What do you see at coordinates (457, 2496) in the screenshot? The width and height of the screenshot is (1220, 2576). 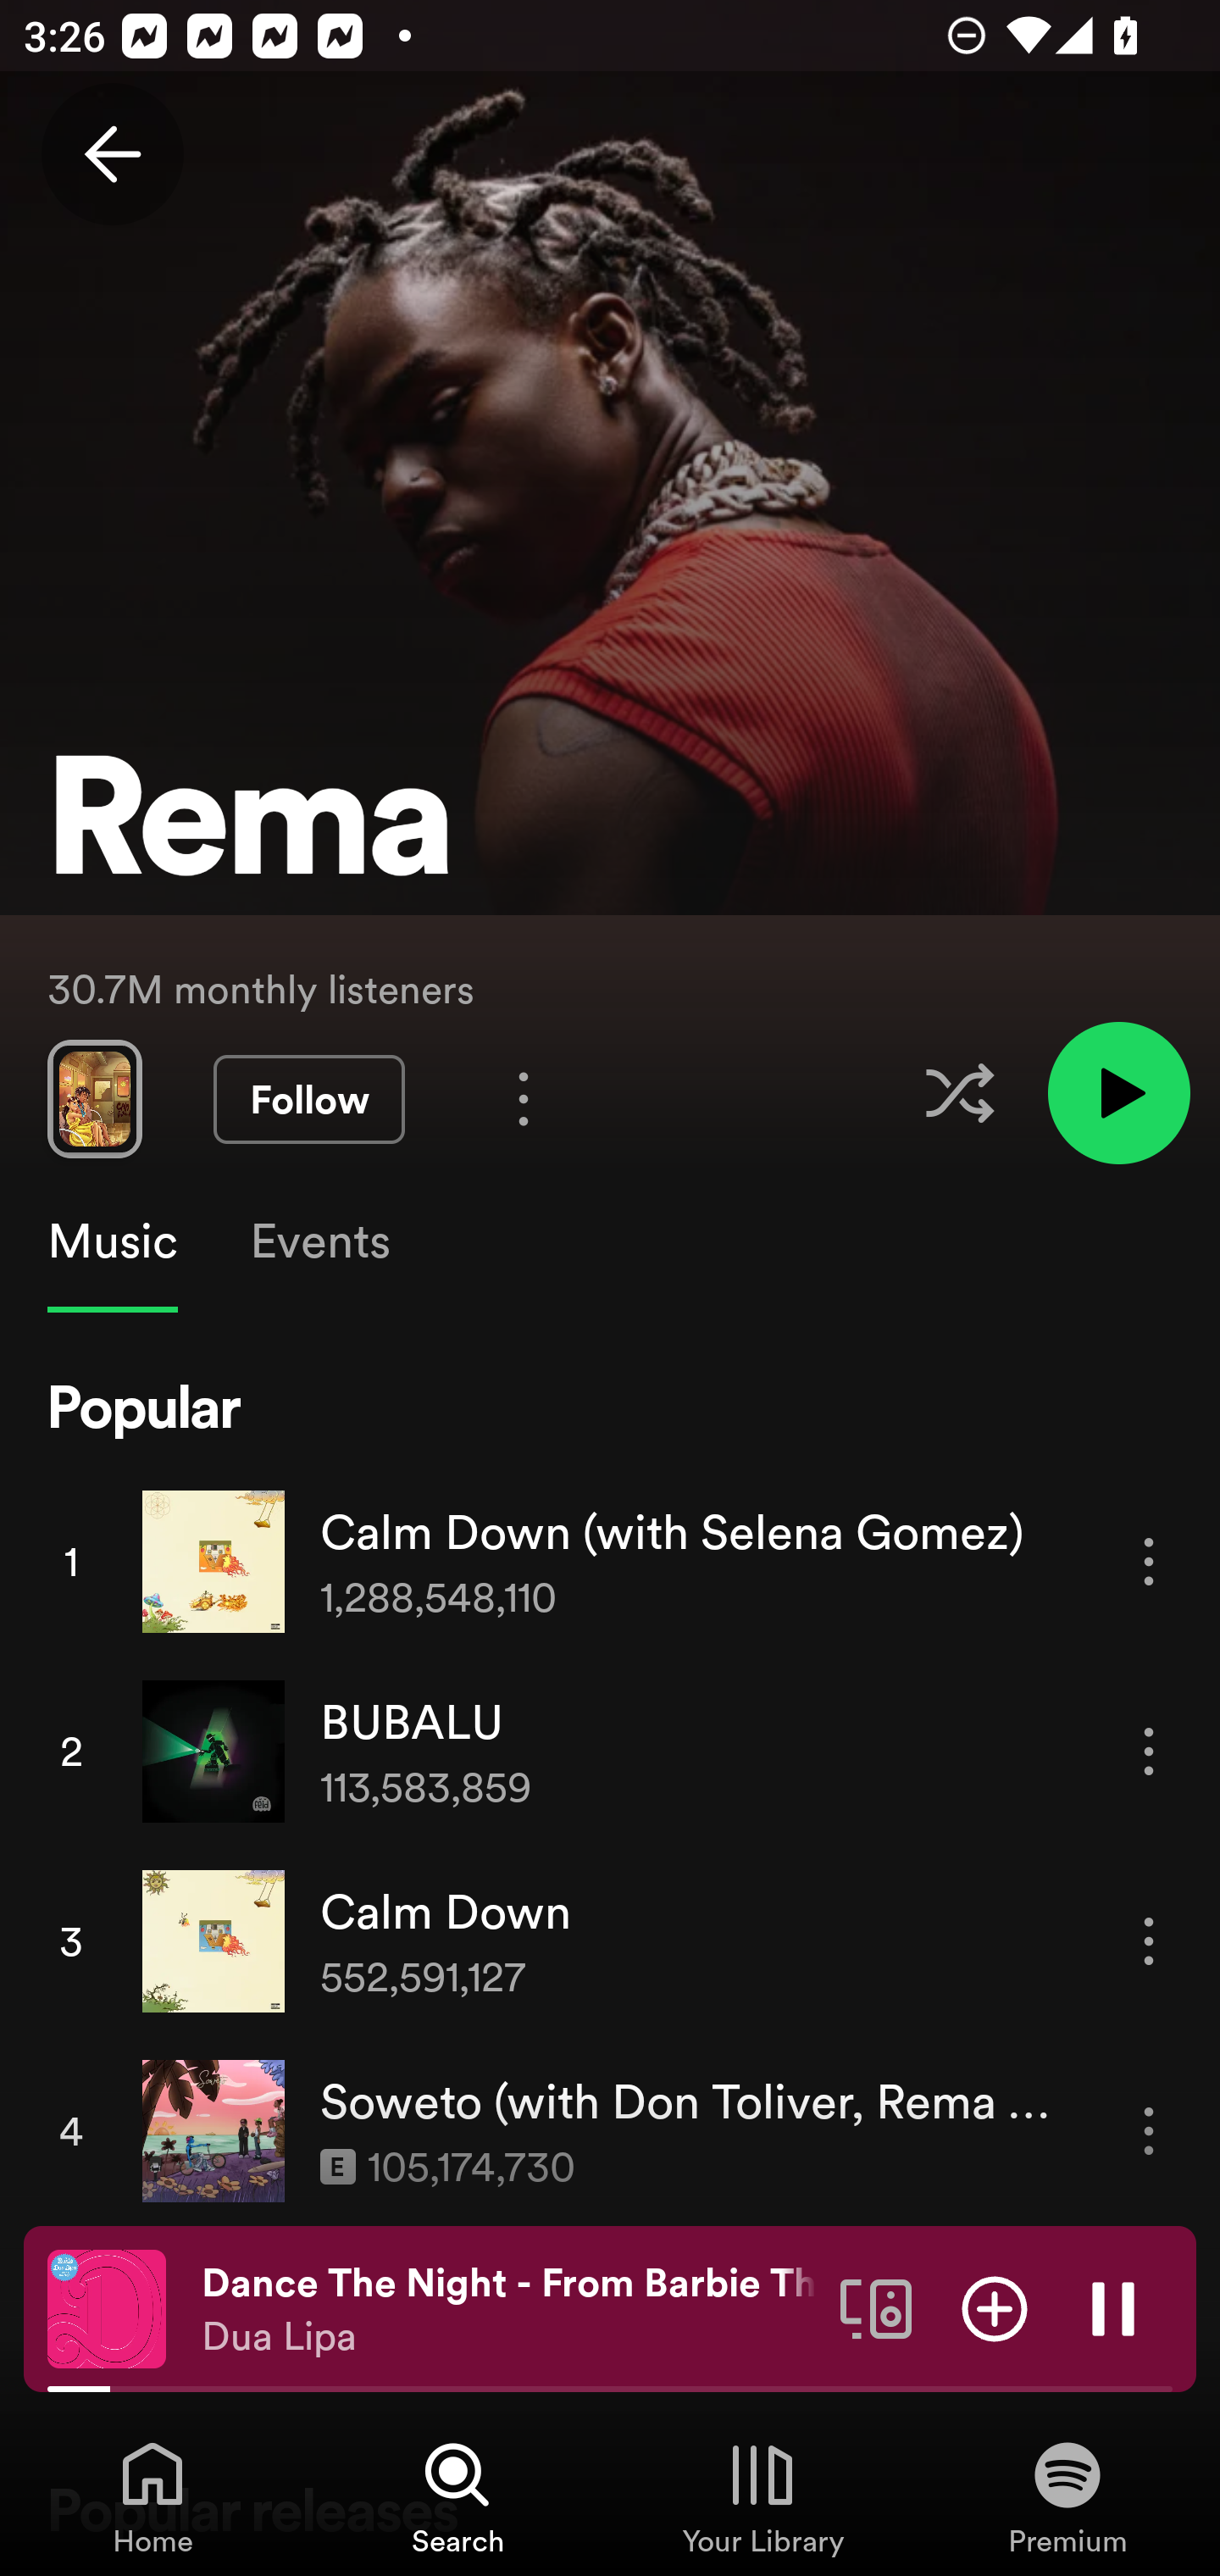 I see `Search, Tab 2 of 4 Search Search` at bounding box center [457, 2496].